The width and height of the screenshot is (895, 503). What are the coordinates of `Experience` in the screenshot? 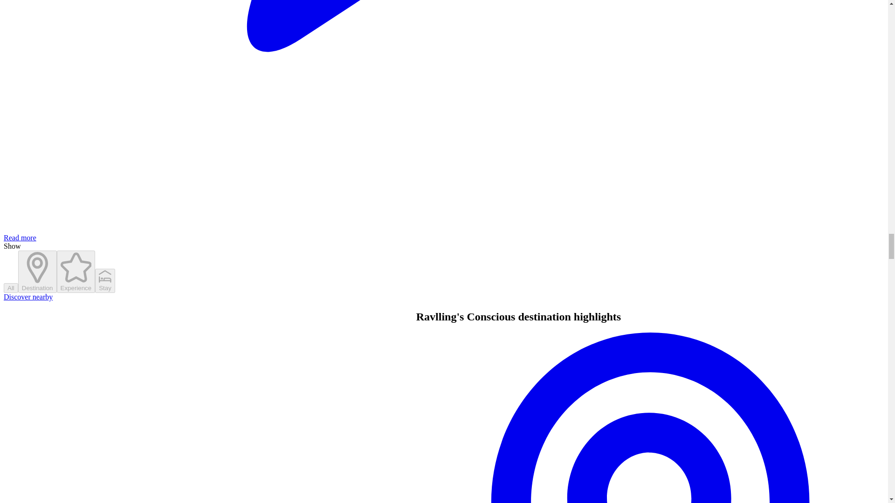 It's located at (76, 271).